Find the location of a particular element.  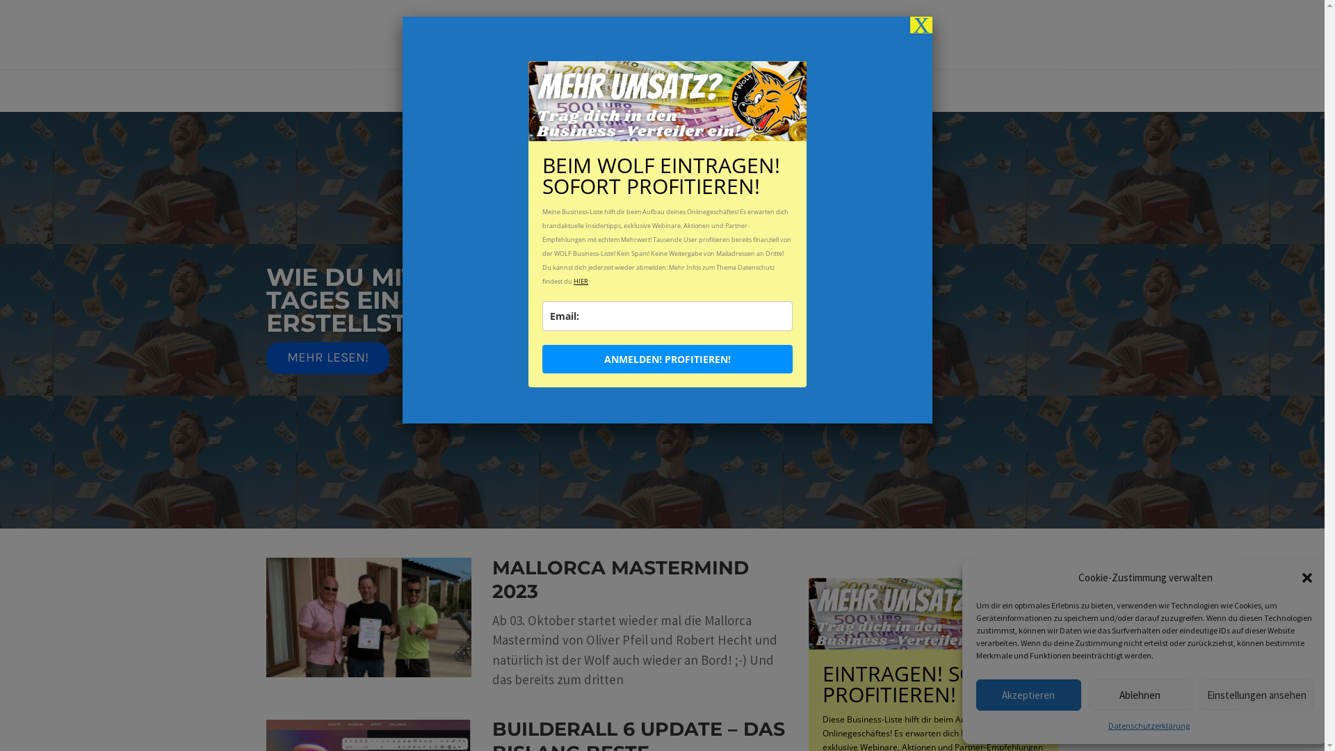

BUSINESS NEWS is located at coordinates (825, 90).